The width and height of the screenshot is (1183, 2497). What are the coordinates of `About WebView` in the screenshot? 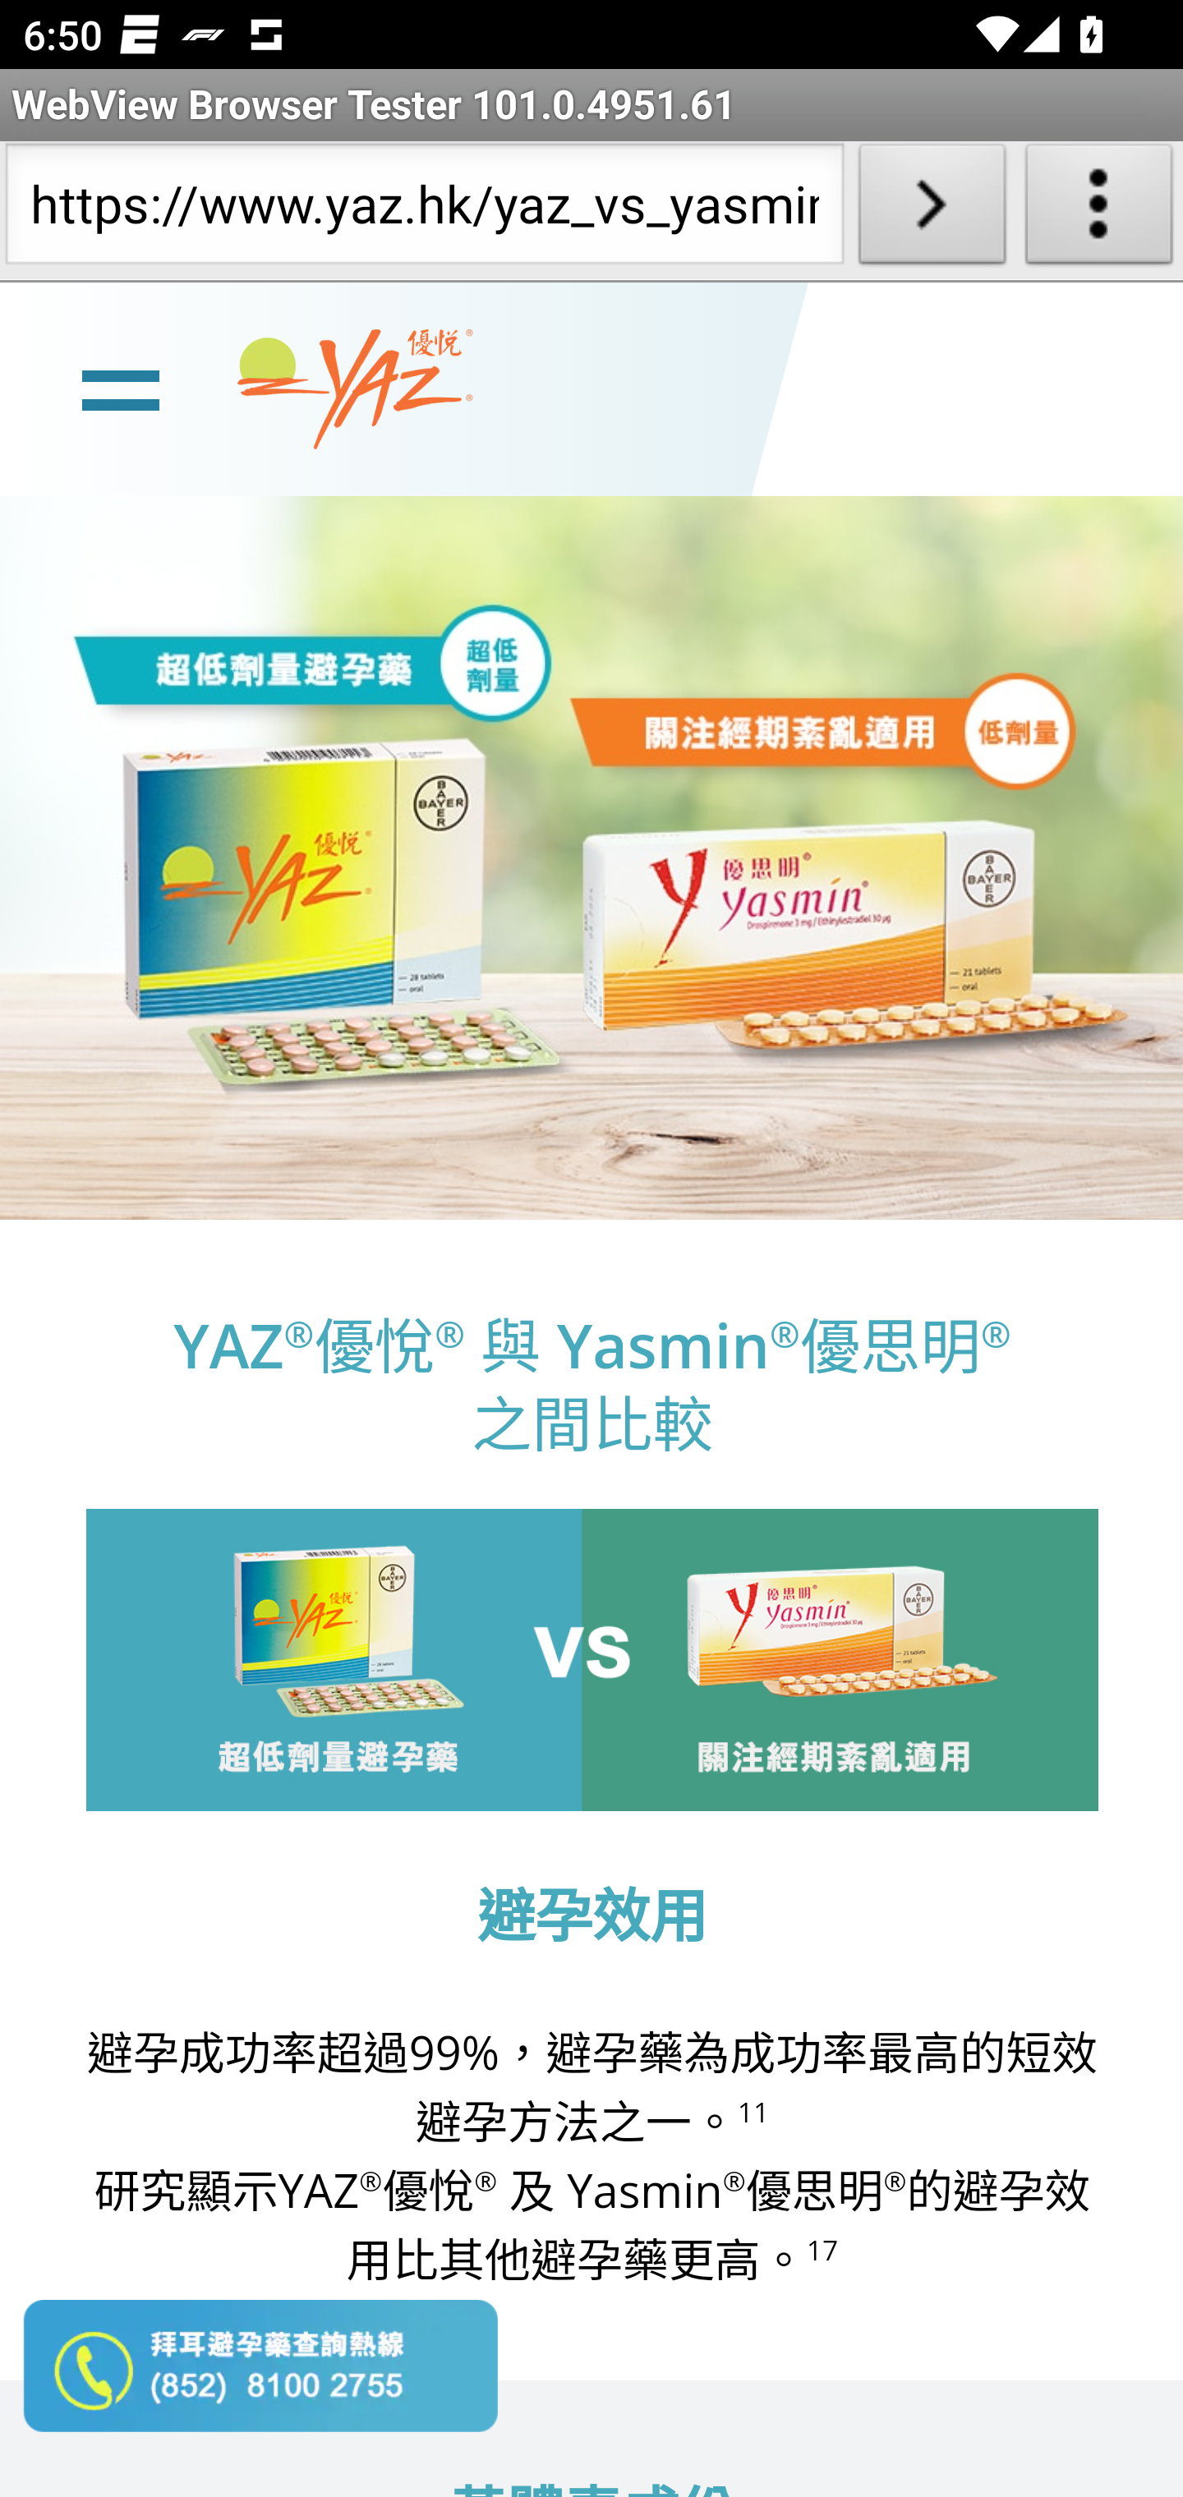 It's located at (1099, 210).